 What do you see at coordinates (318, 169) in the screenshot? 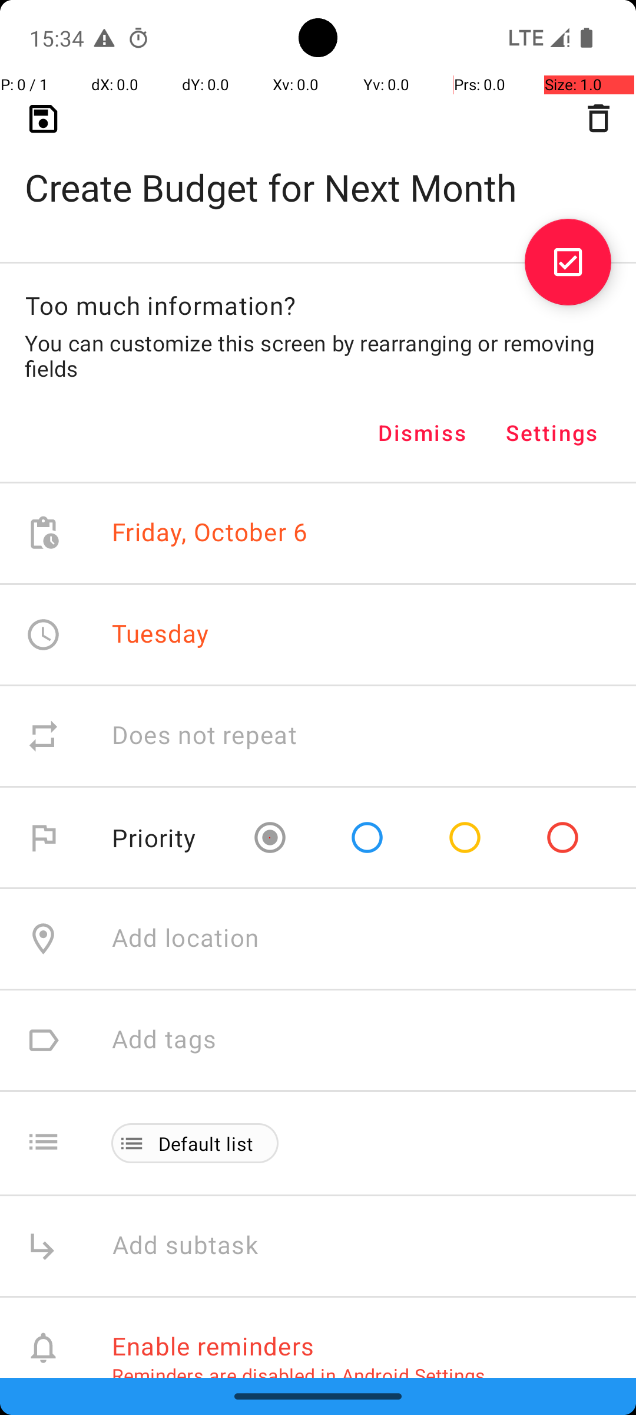
I see `Create Budget for Next Month` at bounding box center [318, 169].